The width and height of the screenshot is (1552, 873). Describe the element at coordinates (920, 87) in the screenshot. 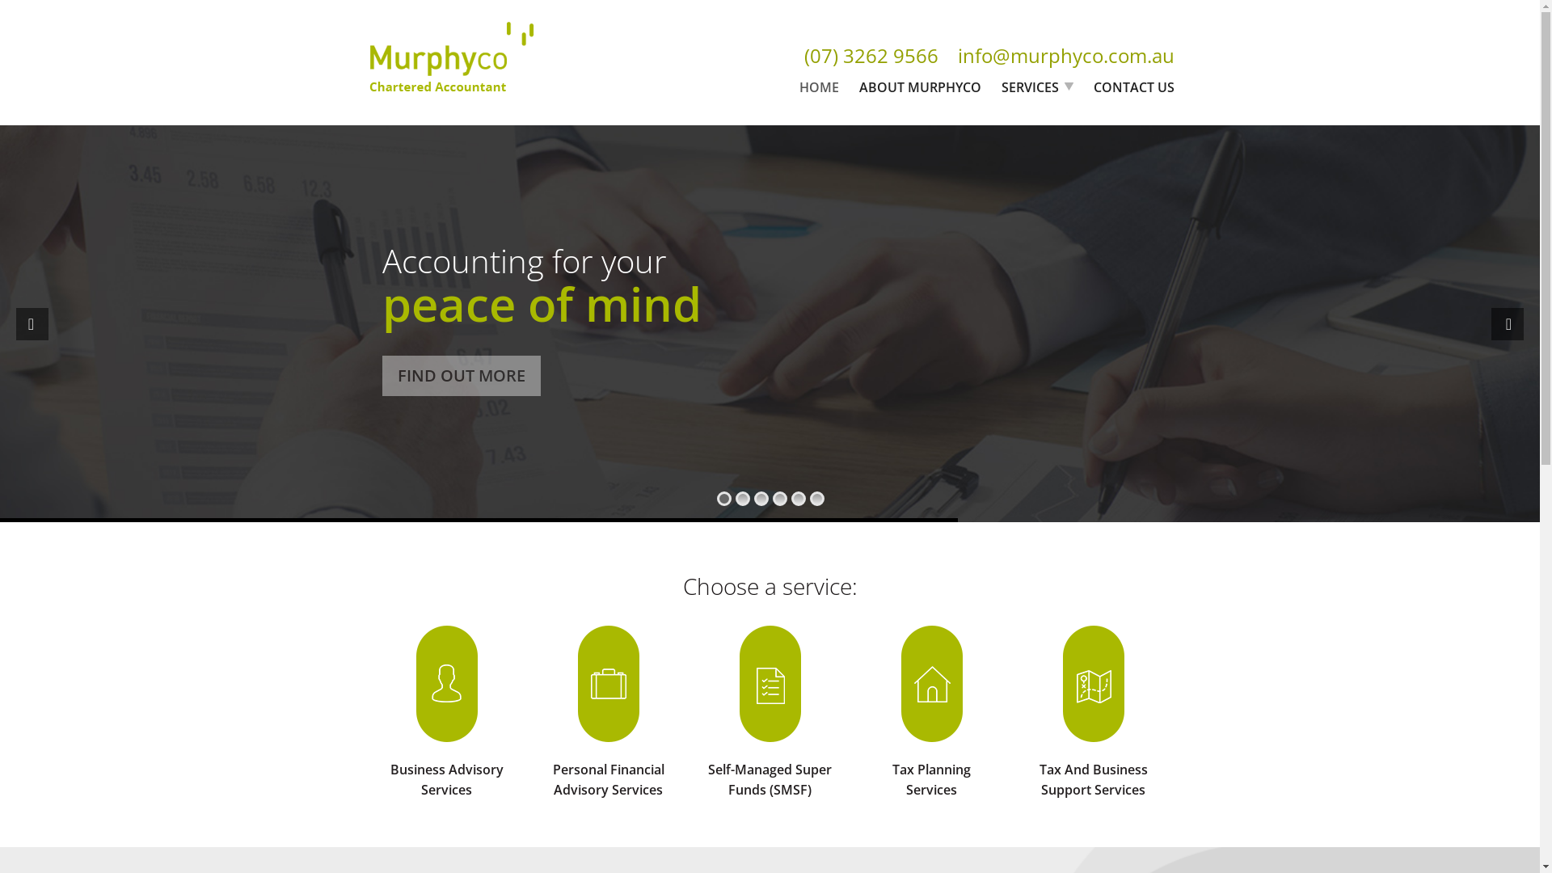

I see `ABOUT MURPHYCO` at that location.